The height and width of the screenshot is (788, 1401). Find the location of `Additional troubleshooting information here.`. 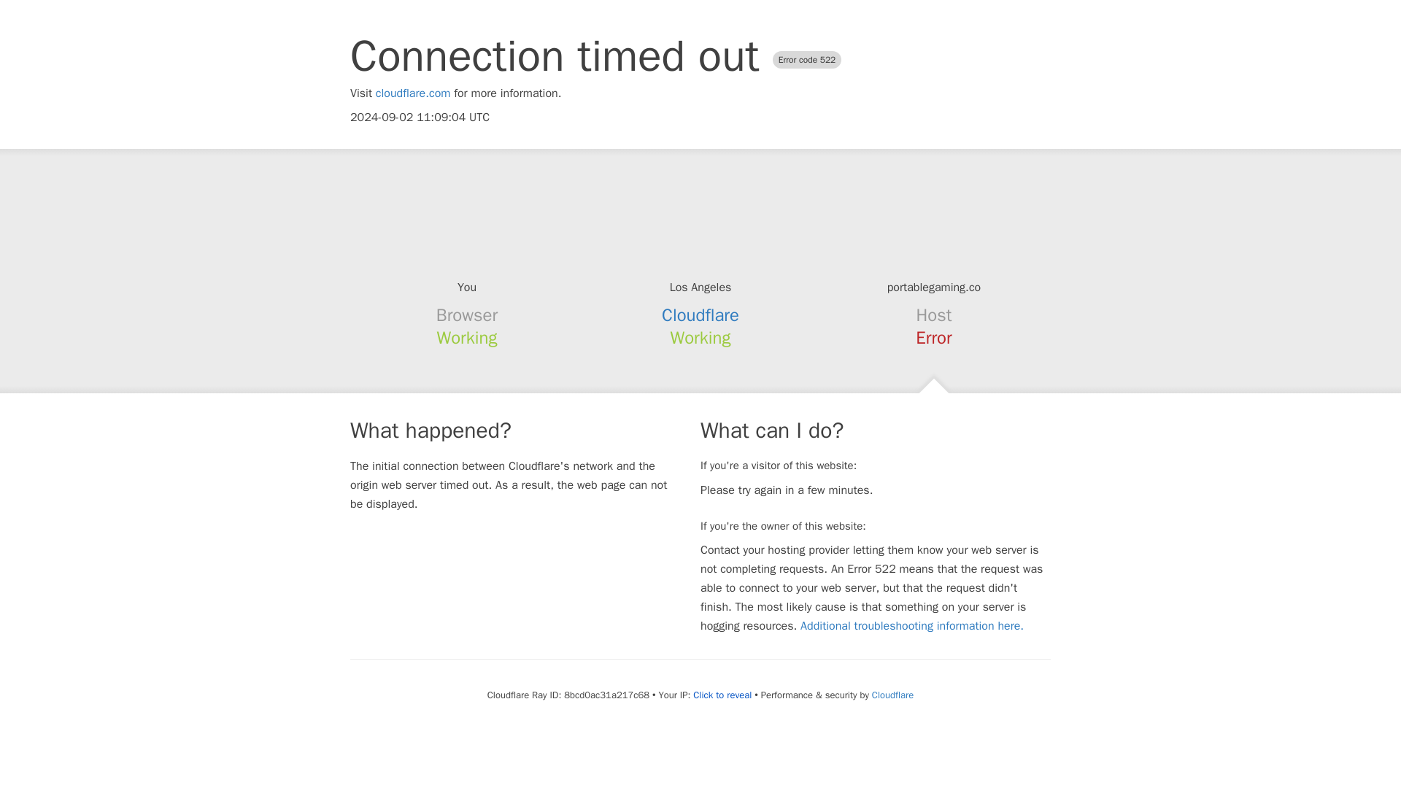

Additional troubleshooting information here. is located at coordinates (912, 626).